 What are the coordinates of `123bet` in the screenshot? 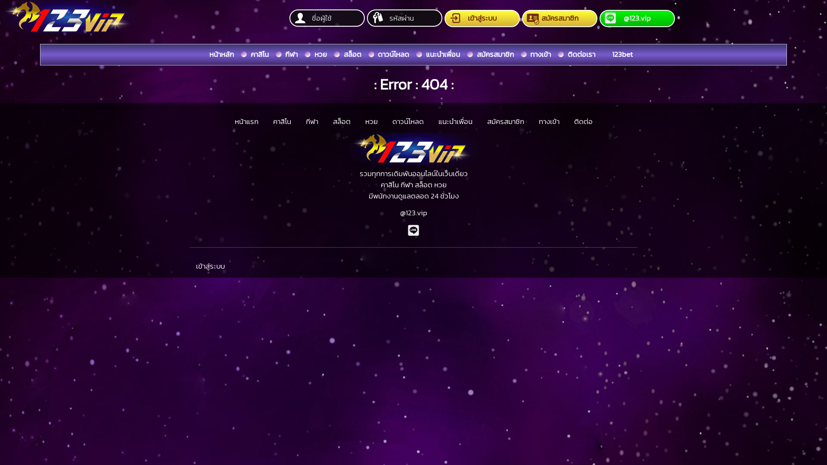 It's located at (622, 54).